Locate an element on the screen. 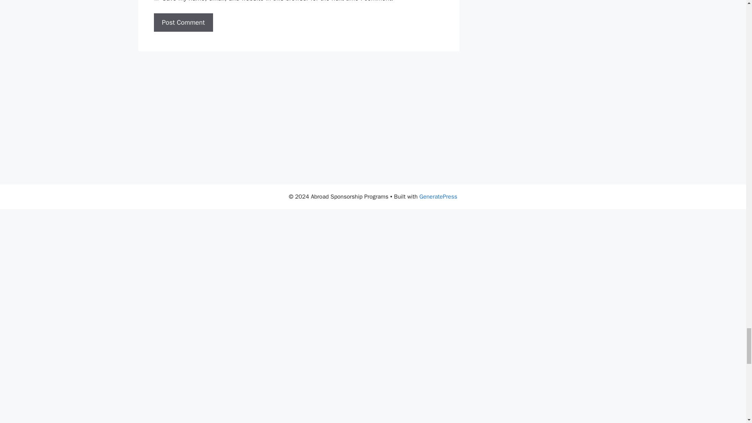  GeneratePress is located at coordinates (438, 196).